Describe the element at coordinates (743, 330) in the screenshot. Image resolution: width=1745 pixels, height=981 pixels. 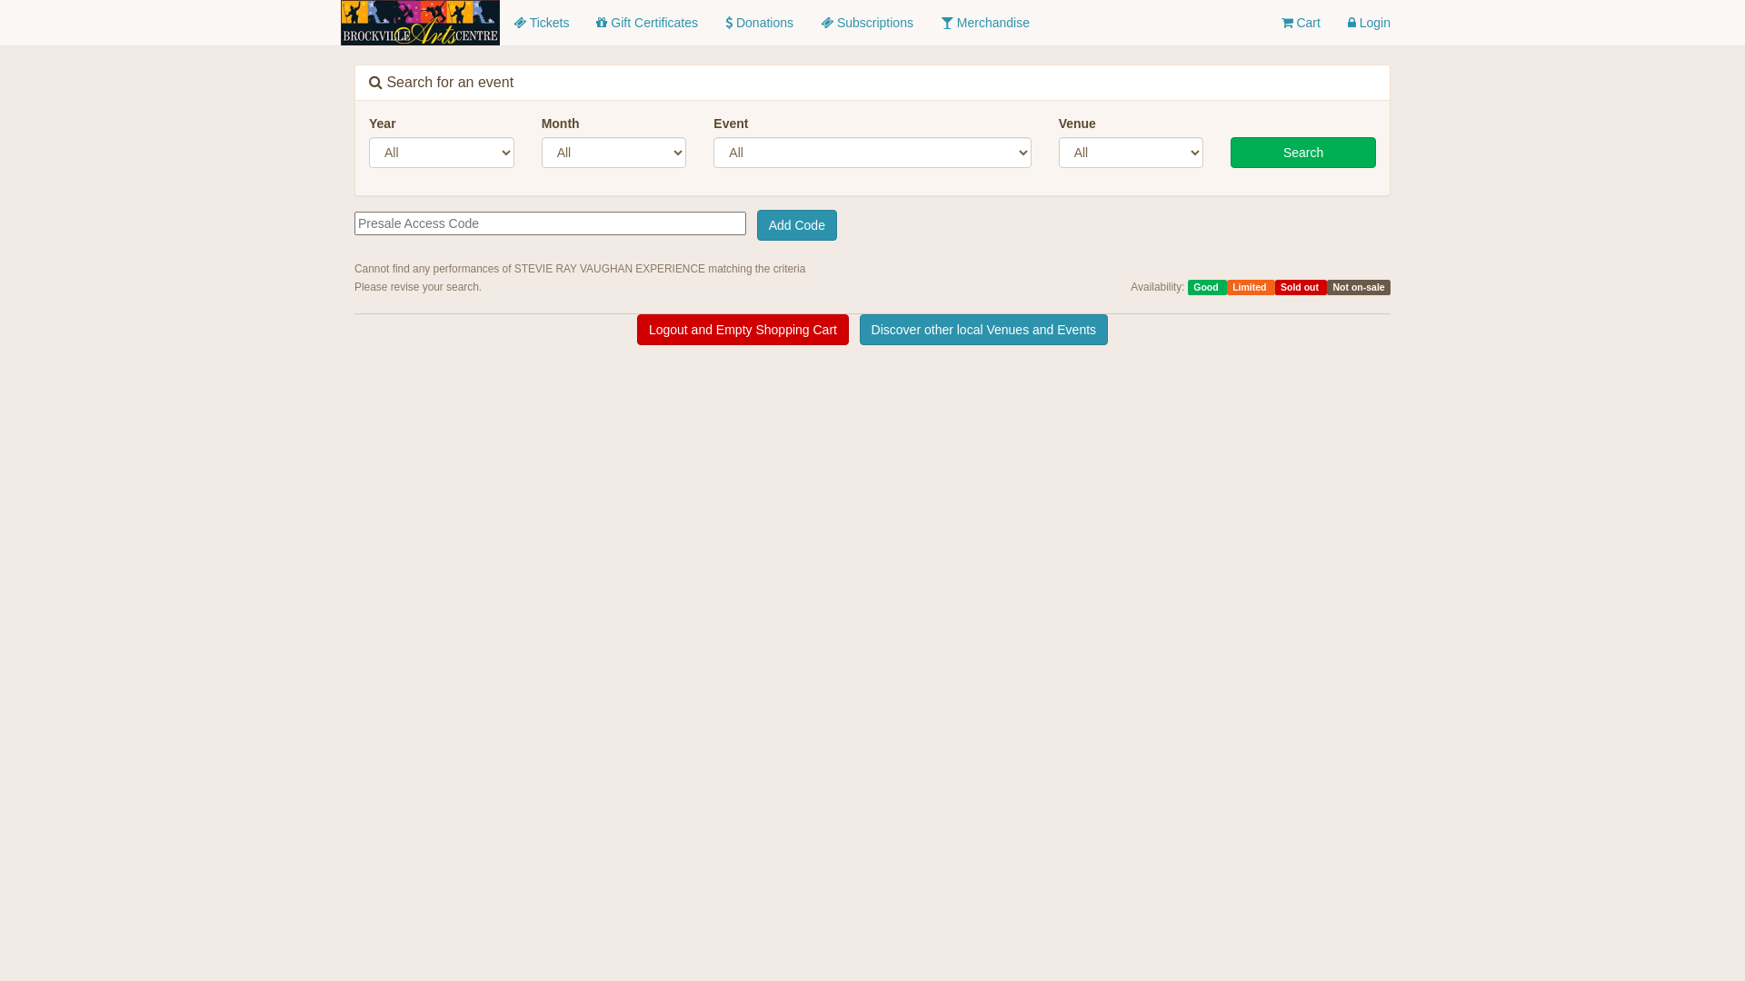
I see `Logout and Empty Shopping Cart` at that location.